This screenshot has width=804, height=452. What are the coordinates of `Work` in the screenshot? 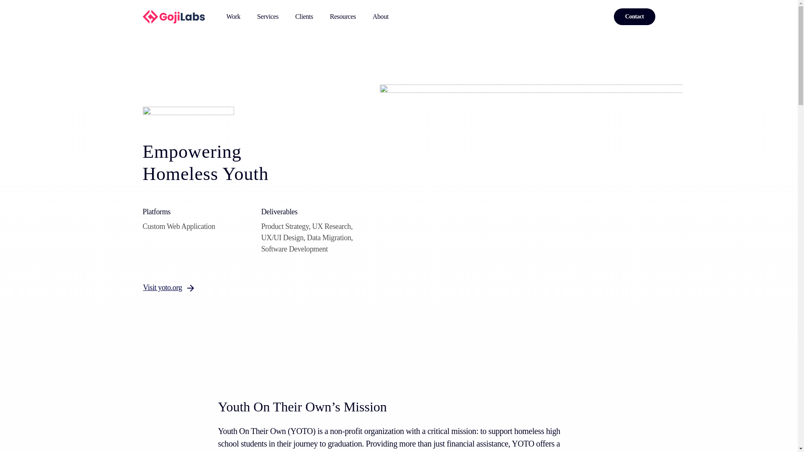 It's located at (233, 17).